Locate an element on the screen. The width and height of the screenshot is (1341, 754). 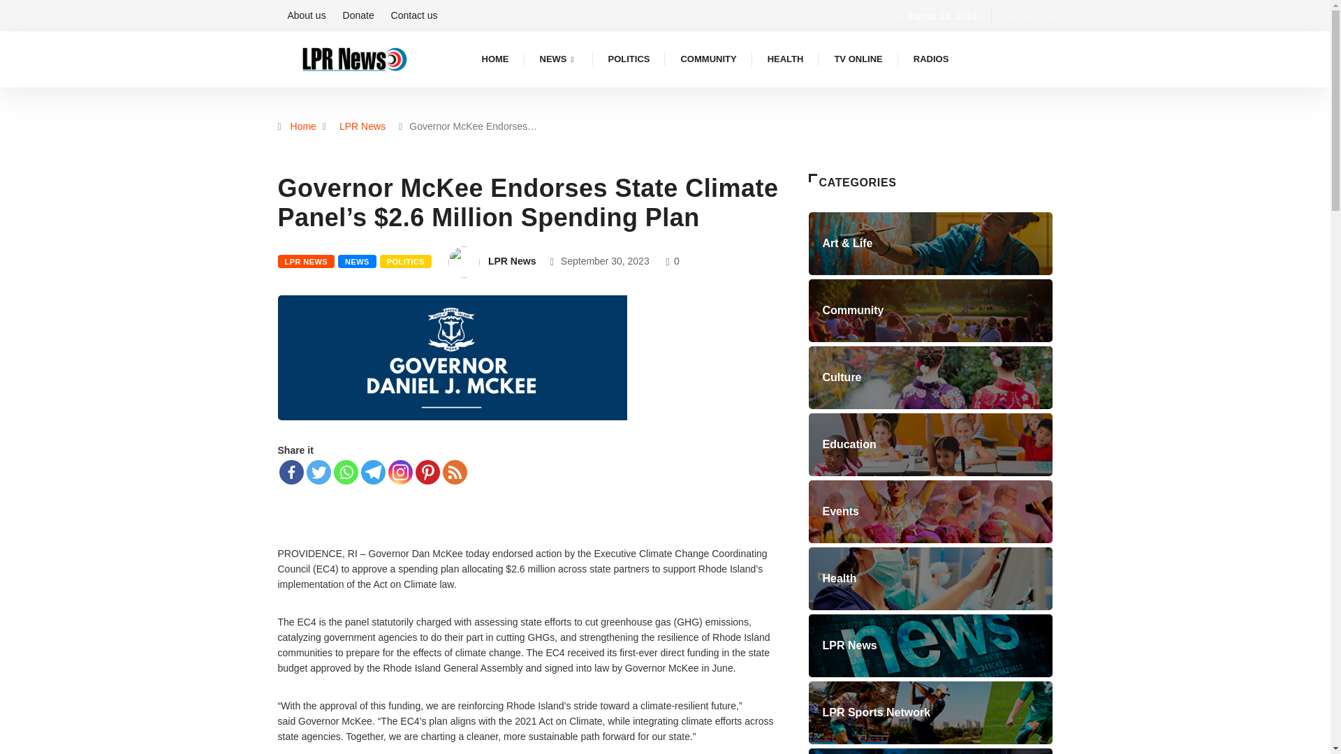
Contact us is located at coordinates (415, 15).